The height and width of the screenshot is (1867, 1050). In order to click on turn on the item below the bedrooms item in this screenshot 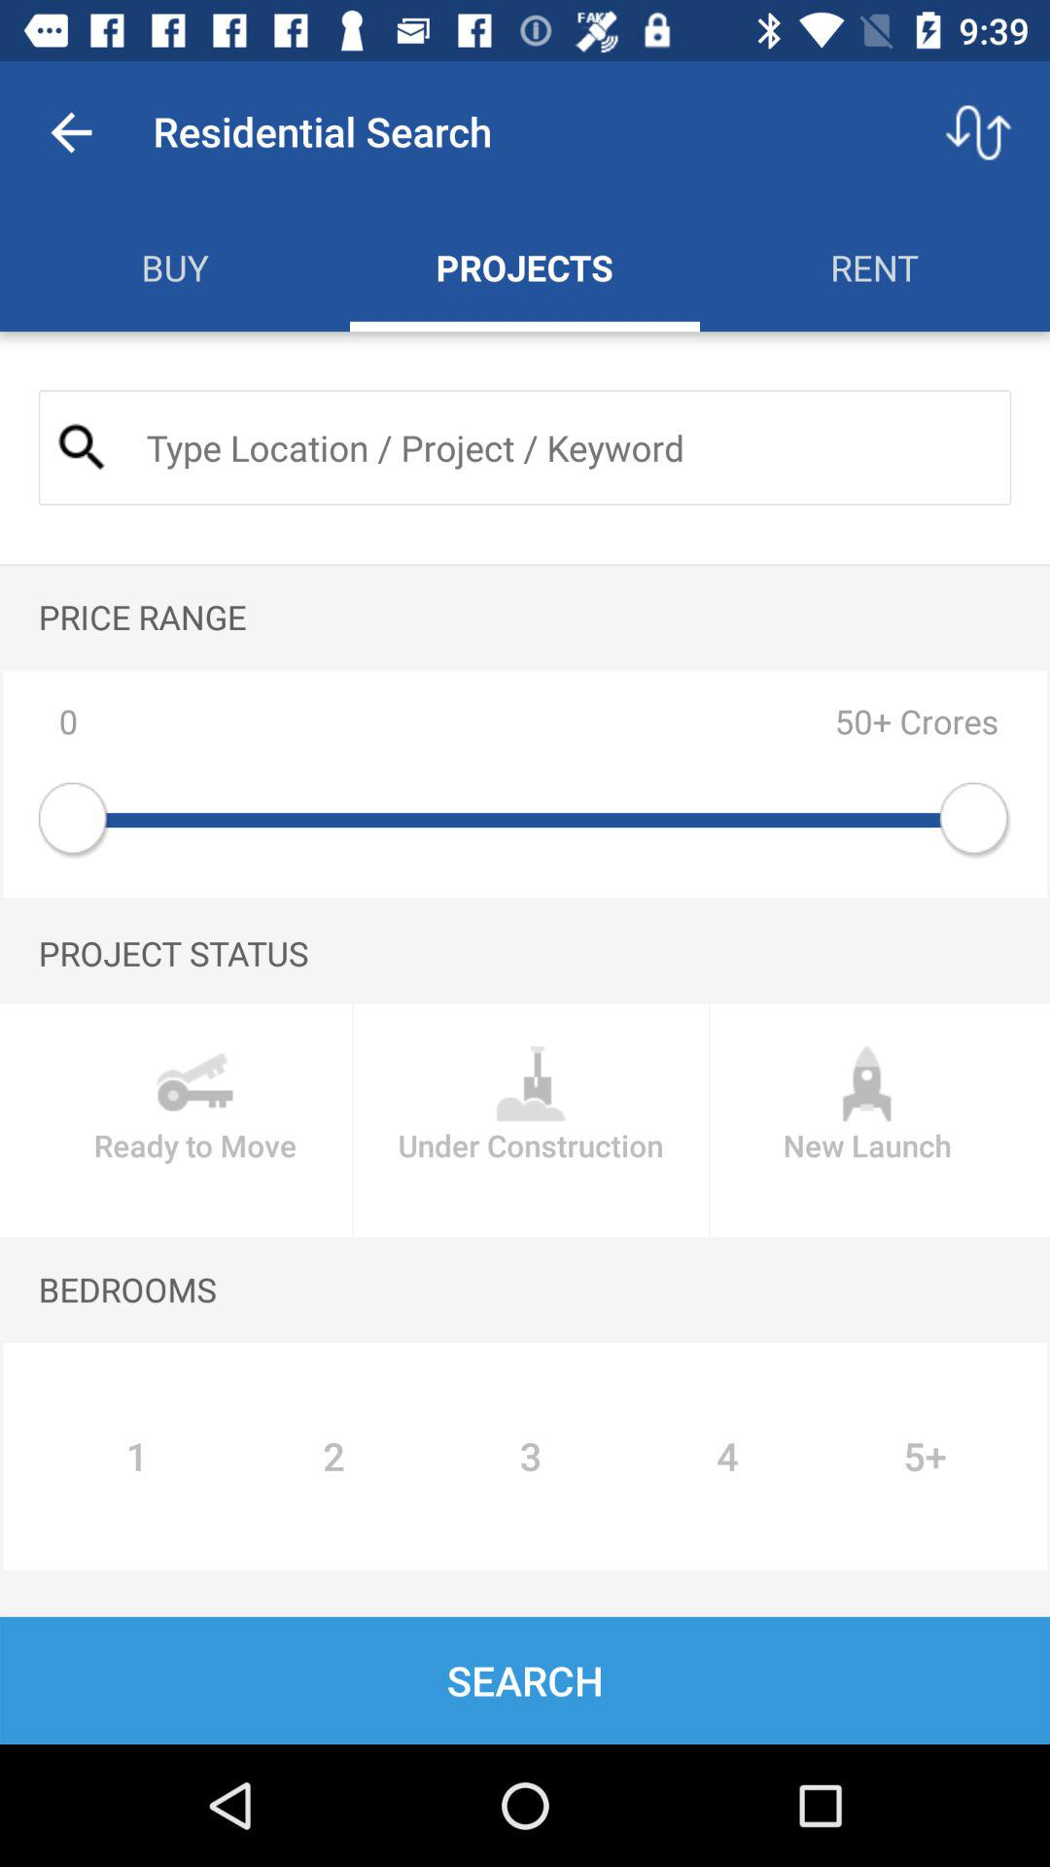, I will do `click(727, 1457)`.